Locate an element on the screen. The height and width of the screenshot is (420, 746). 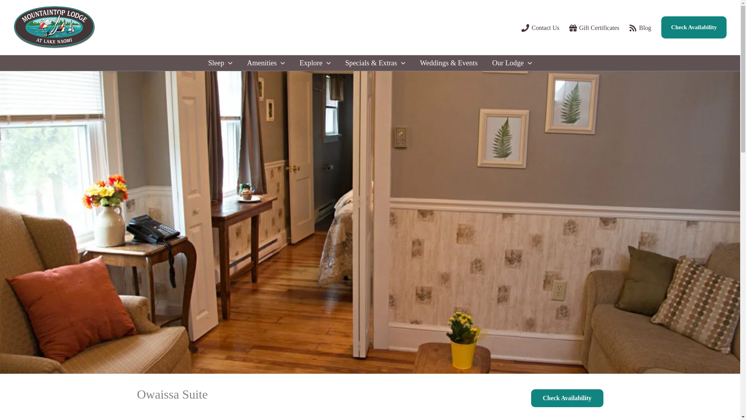
Gift Certificates is located at coordinates (594, 28).